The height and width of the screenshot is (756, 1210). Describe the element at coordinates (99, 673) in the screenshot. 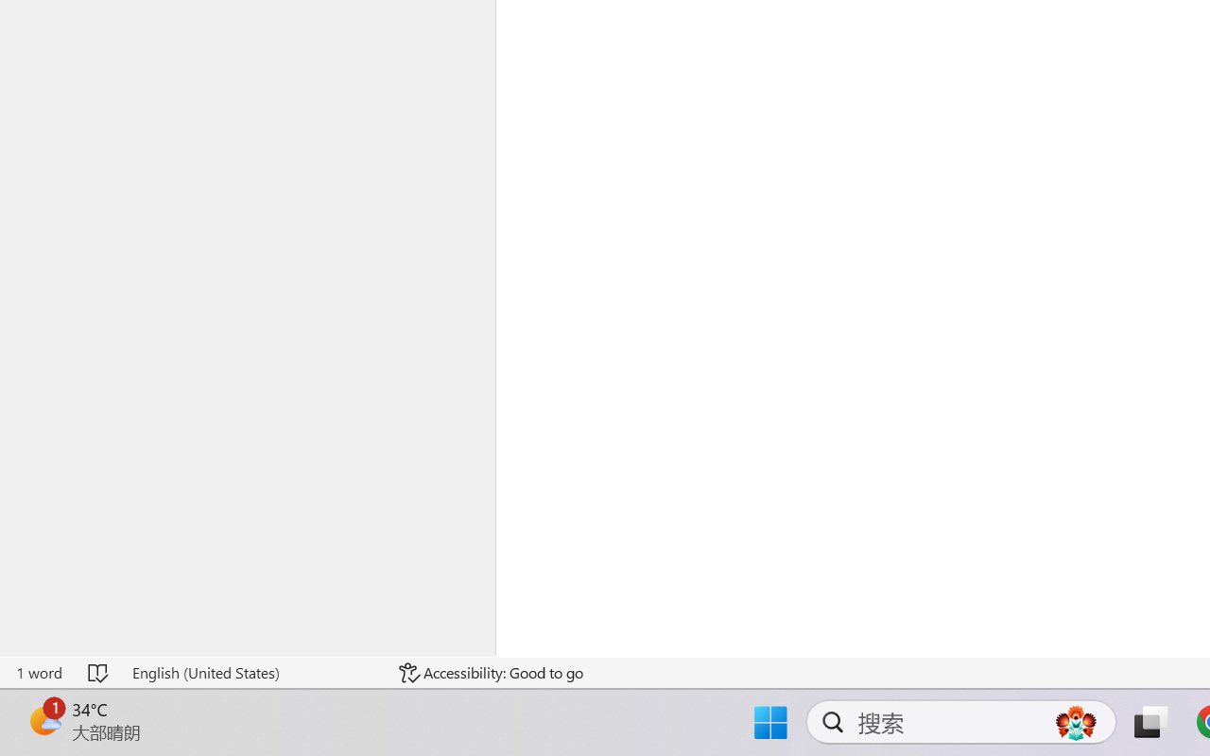

I see `Spelling and Grammar Check No Errors` at that location.